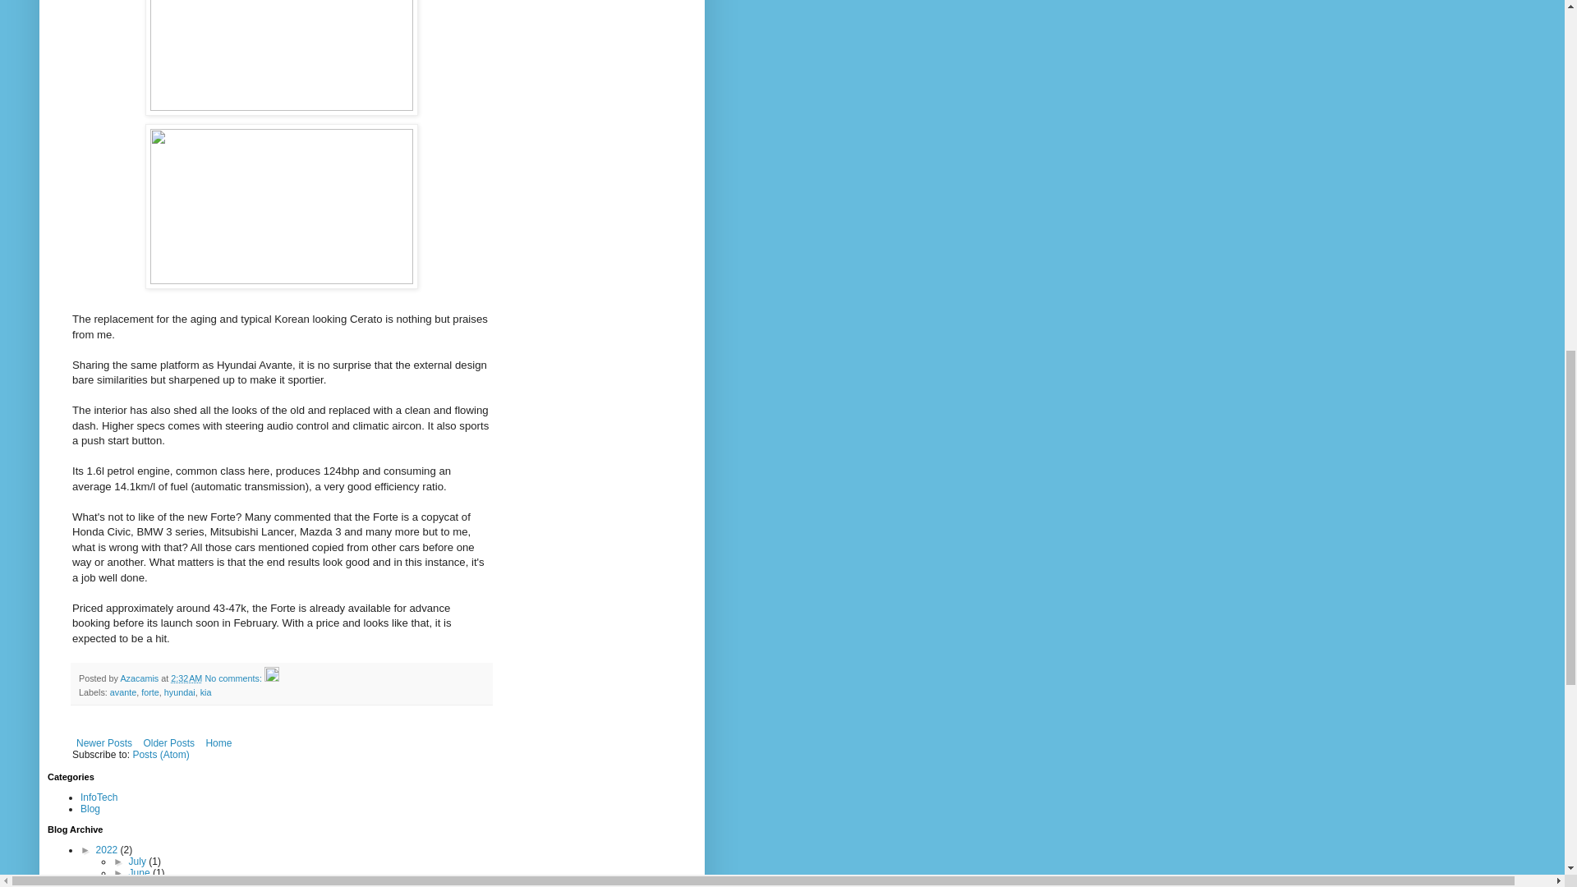 The width and height of the screenshot is (1577, 887). Describe the element at coordinates (140, 678) in the screenshot. I see `Azacamis` at that location.